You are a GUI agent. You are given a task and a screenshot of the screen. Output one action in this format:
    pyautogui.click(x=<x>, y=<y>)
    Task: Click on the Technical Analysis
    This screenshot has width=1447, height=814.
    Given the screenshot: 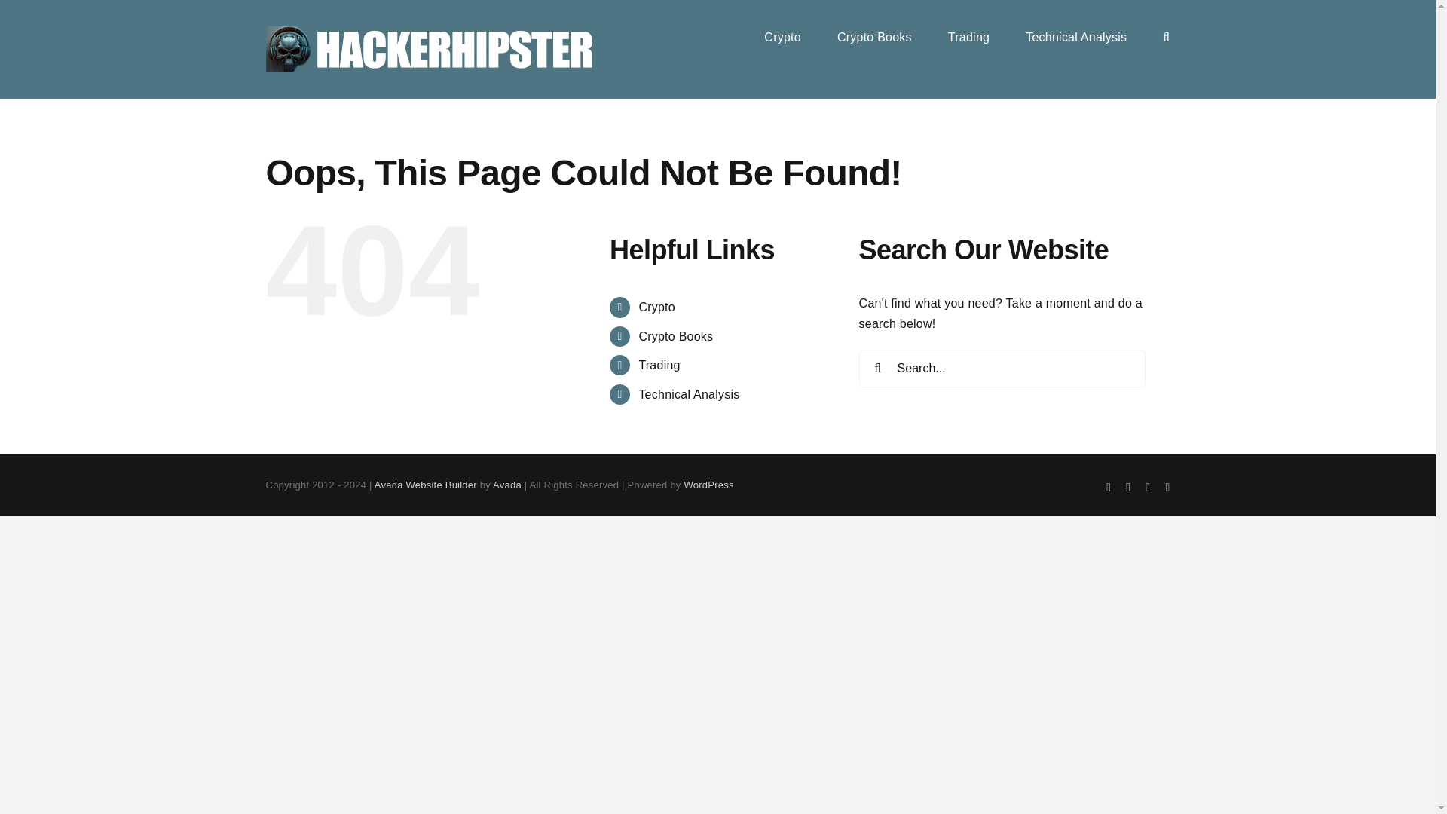 What is the action you would take?
    pyautogui.click(x=689, y=393)
    